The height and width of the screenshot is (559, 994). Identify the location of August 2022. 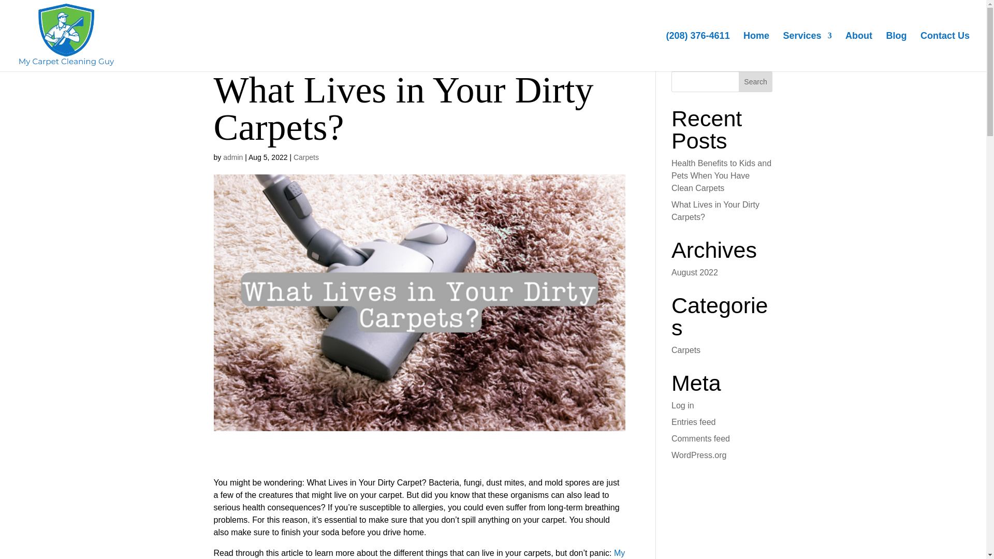
(695, 272).